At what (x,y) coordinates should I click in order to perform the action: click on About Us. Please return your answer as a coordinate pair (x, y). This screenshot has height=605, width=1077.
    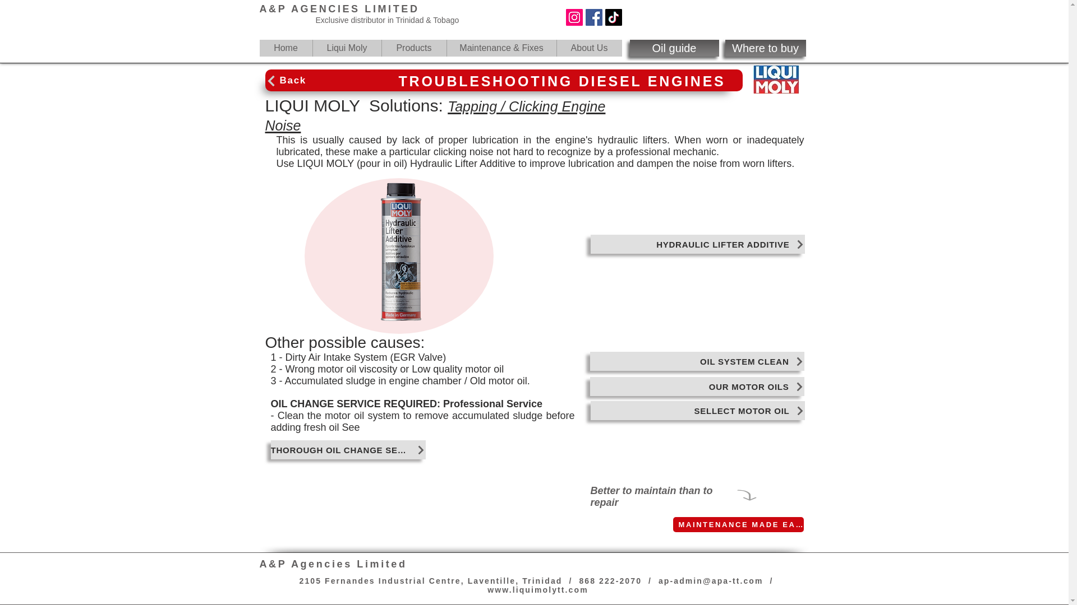
    Looking at the image, I should click on (589, 48).